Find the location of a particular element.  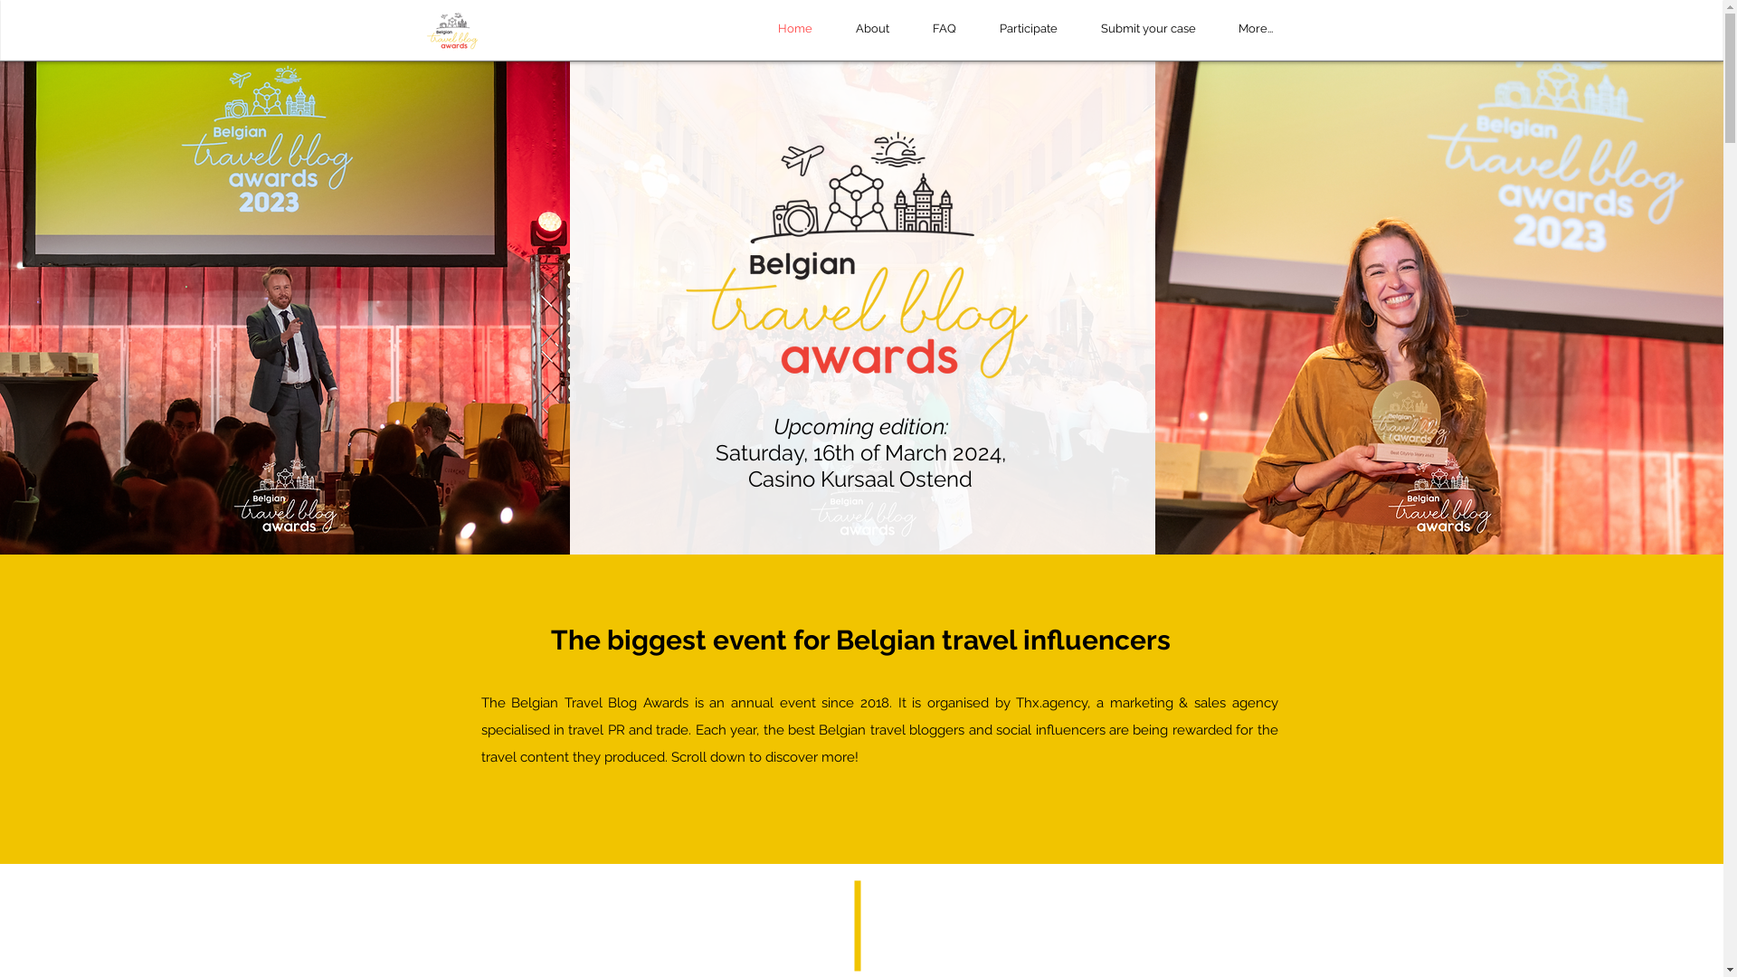

FAQ is located at coordinates (944, 29).